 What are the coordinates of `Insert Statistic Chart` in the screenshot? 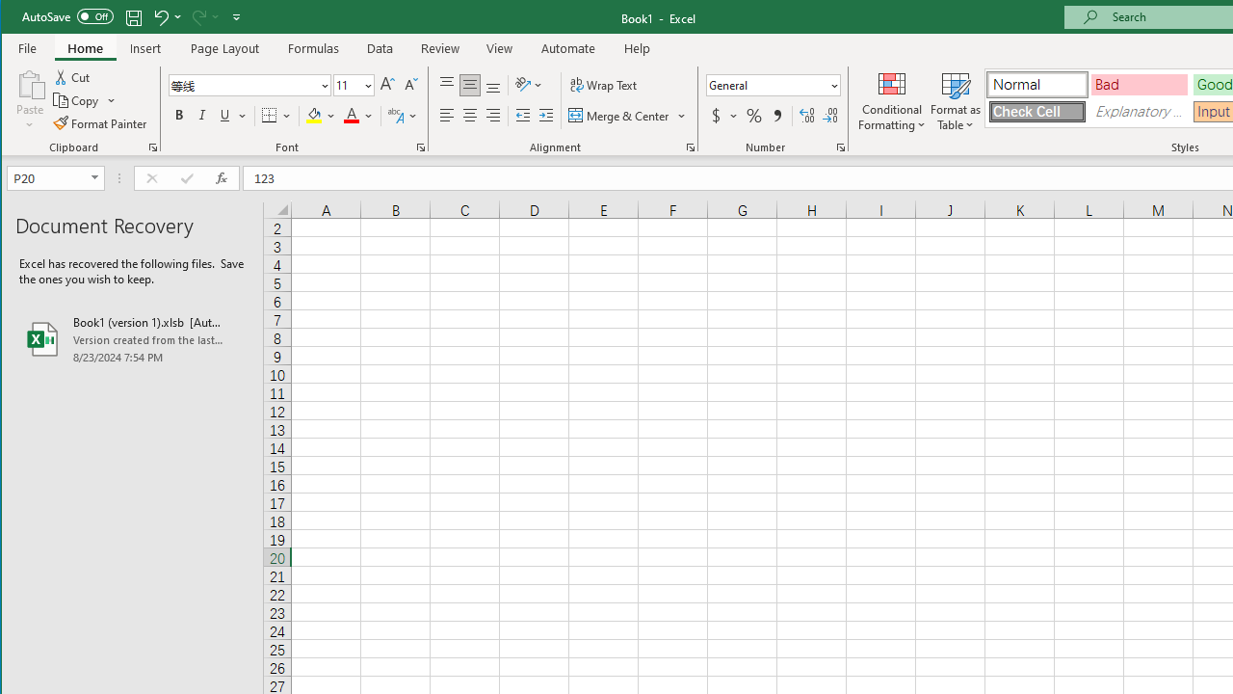 It's located at (628, 98).